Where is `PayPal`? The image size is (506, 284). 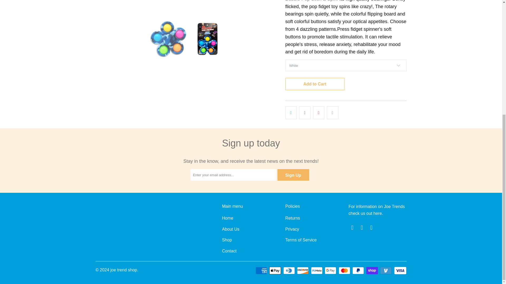 PayPal is located at coordinates (358, 271).